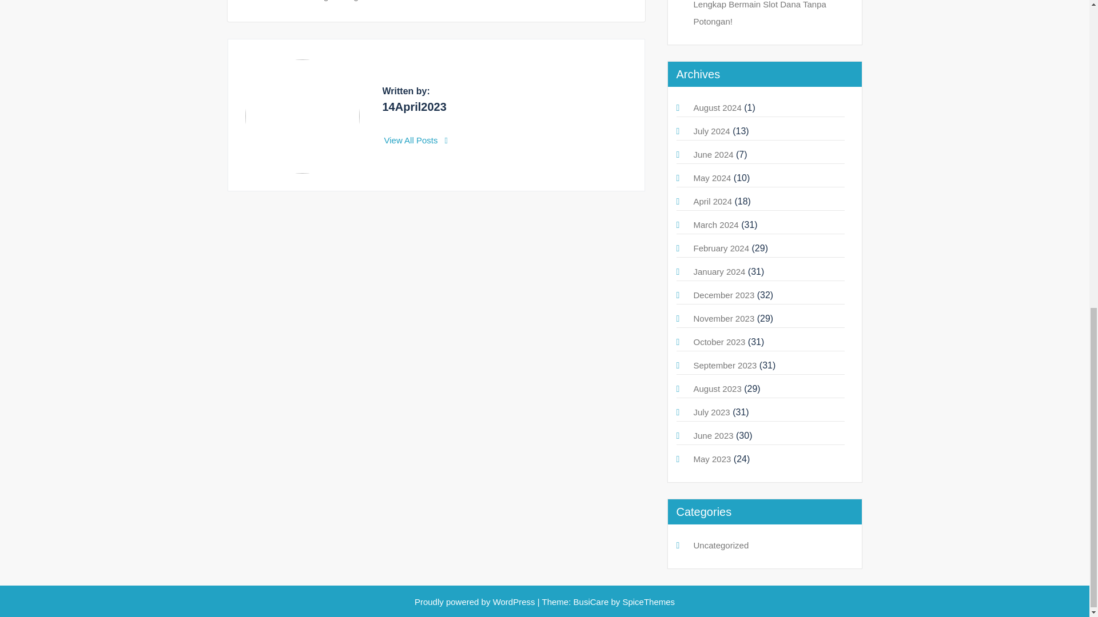 The width and height of the screenshot is (1098, 617). Describe the element at coordinates (723, 295) in the screenshot. I see `December 2023` at that location.